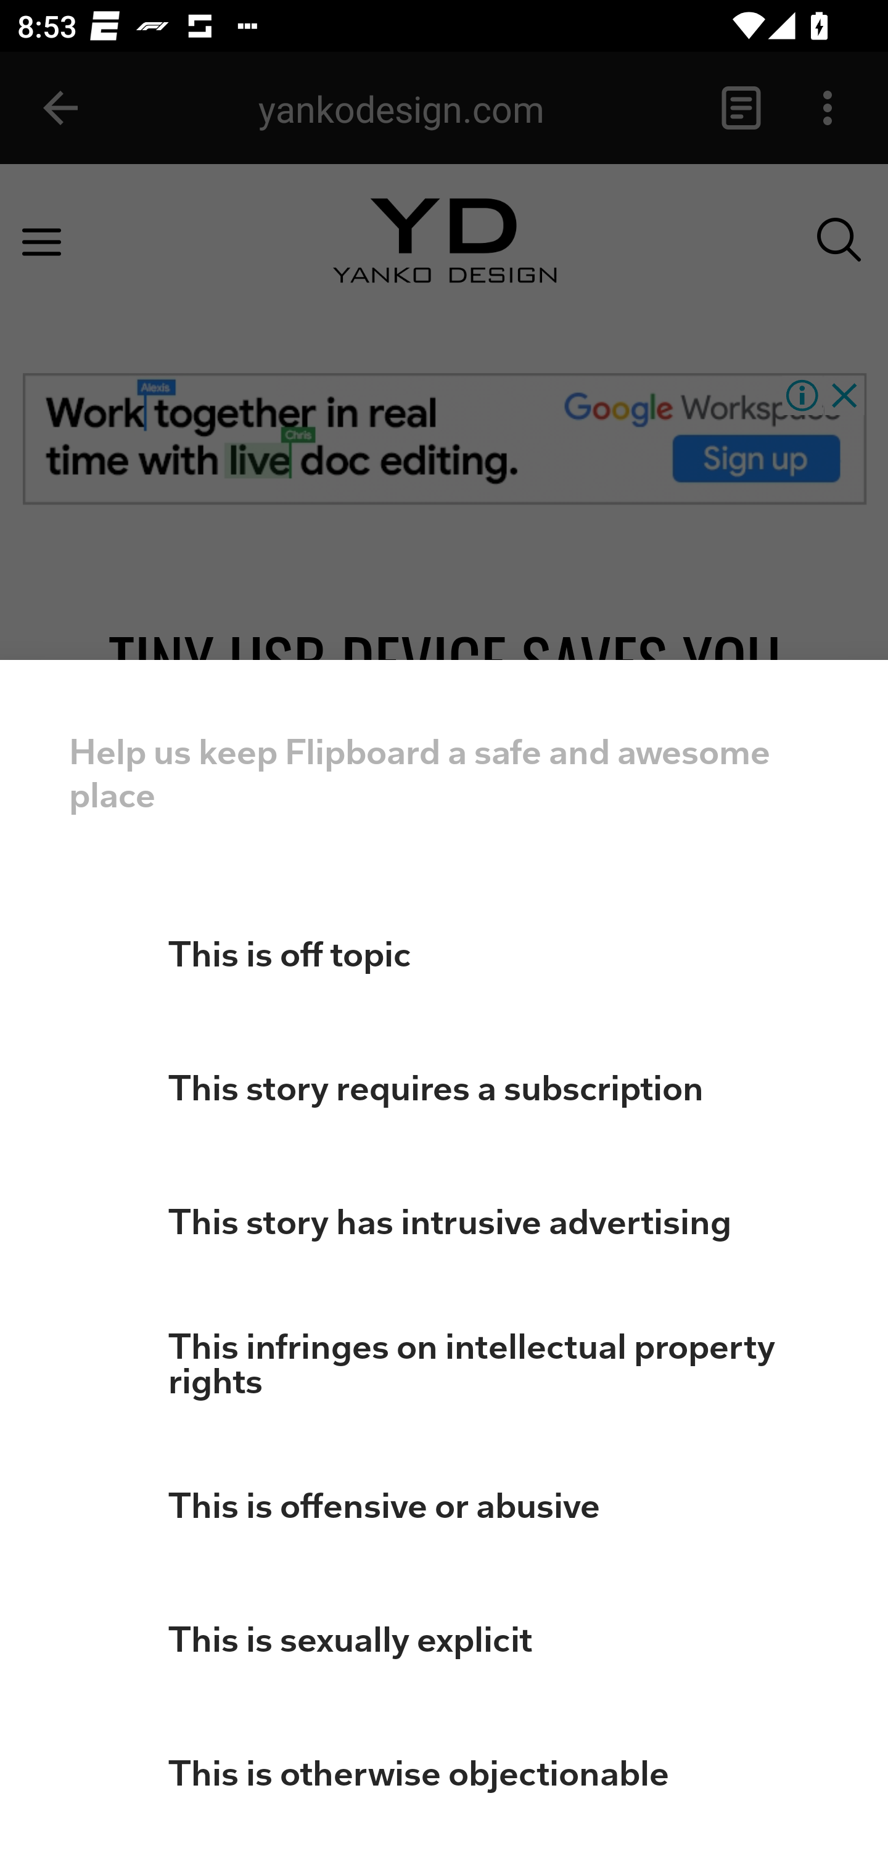 This screenshot has width=888, height=1875. I want to click on This is offensive or abusive, so click(444, 1505).